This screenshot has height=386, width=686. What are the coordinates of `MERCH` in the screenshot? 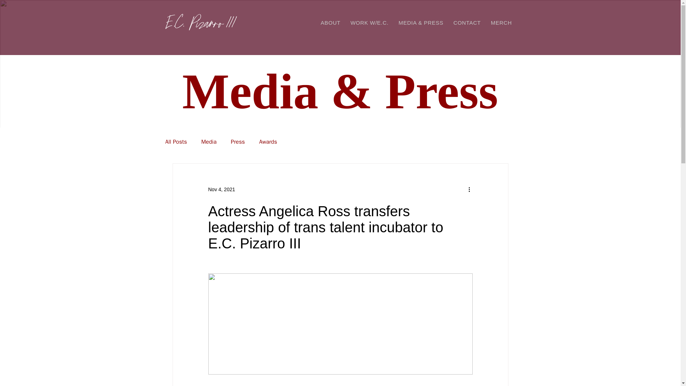 It's located at (501, 23).